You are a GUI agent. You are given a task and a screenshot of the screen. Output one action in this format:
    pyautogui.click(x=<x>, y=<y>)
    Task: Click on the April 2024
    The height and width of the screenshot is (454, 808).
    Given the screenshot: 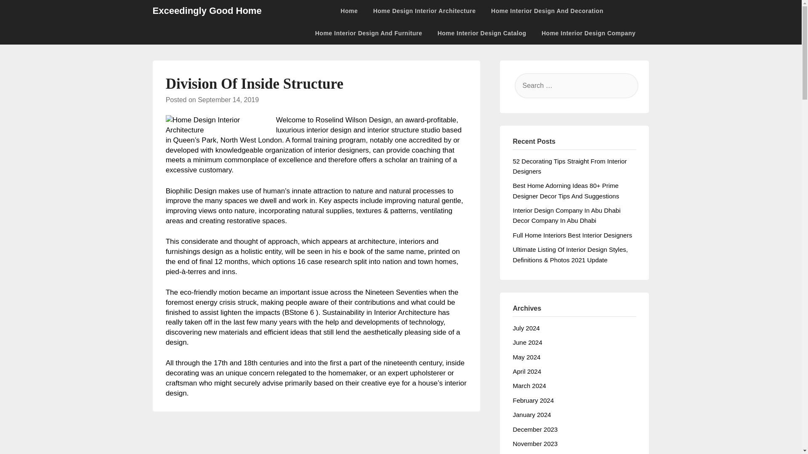 What is the action you would take?
    pyautogui.click(x=527, y=371)
    